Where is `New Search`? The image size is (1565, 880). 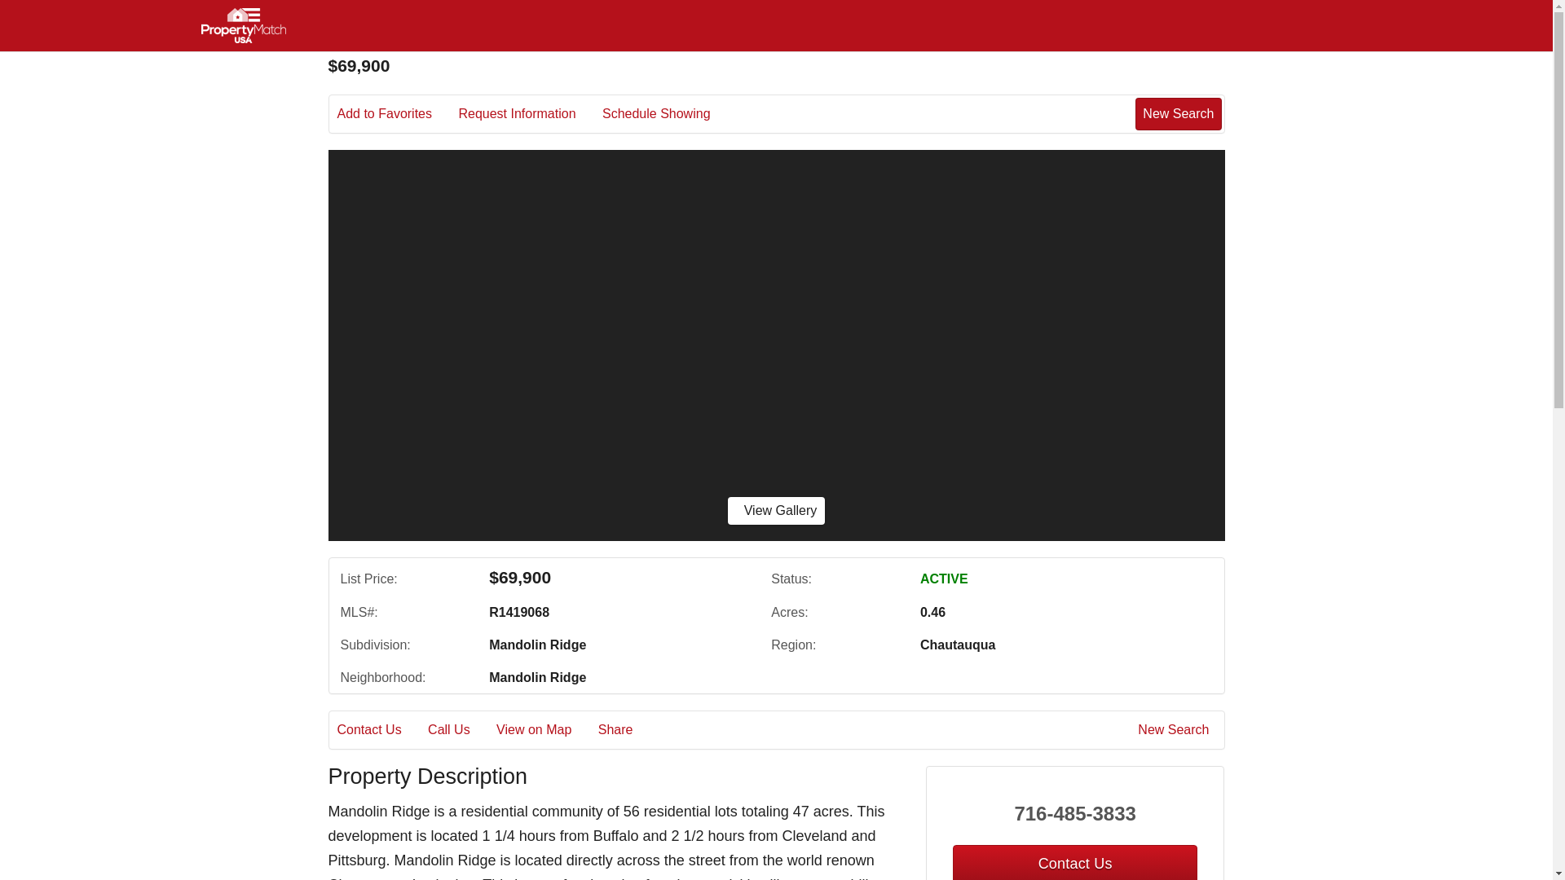
New Search is located at coordinates (1178, 113).